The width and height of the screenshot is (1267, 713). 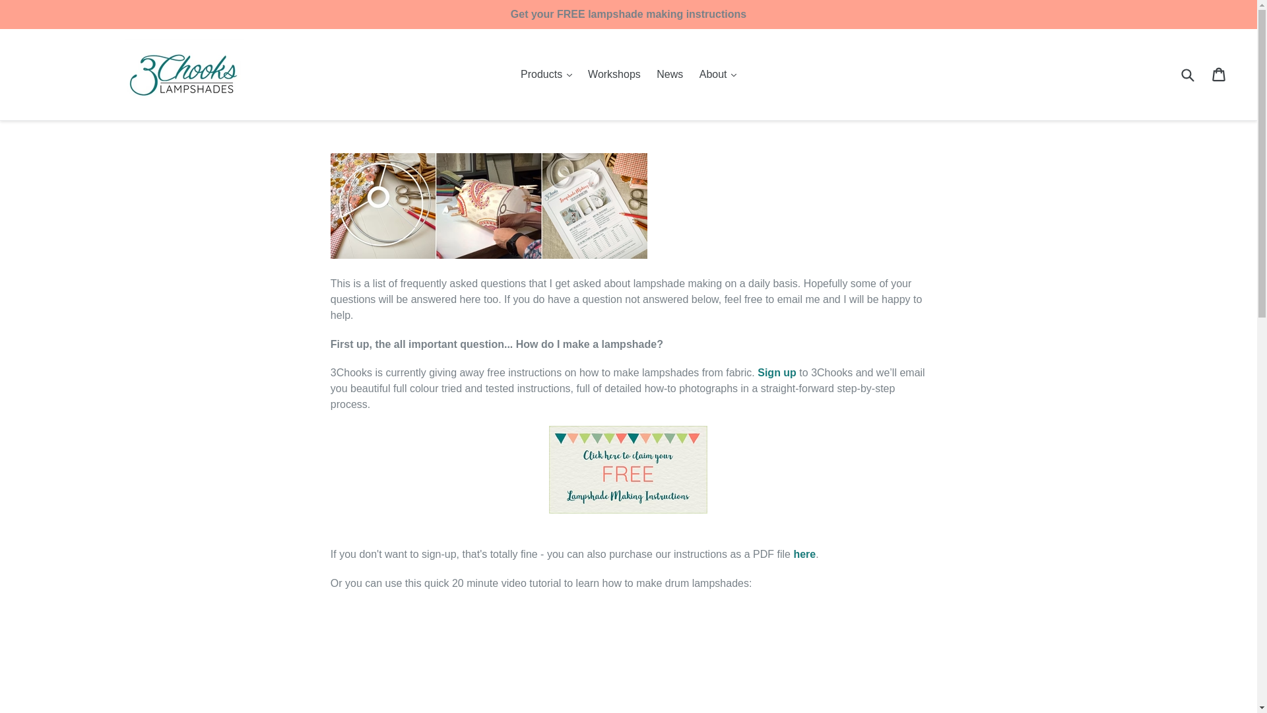 I want to click on Claim your free lampshade making instructions, so click(x=777, y=372).